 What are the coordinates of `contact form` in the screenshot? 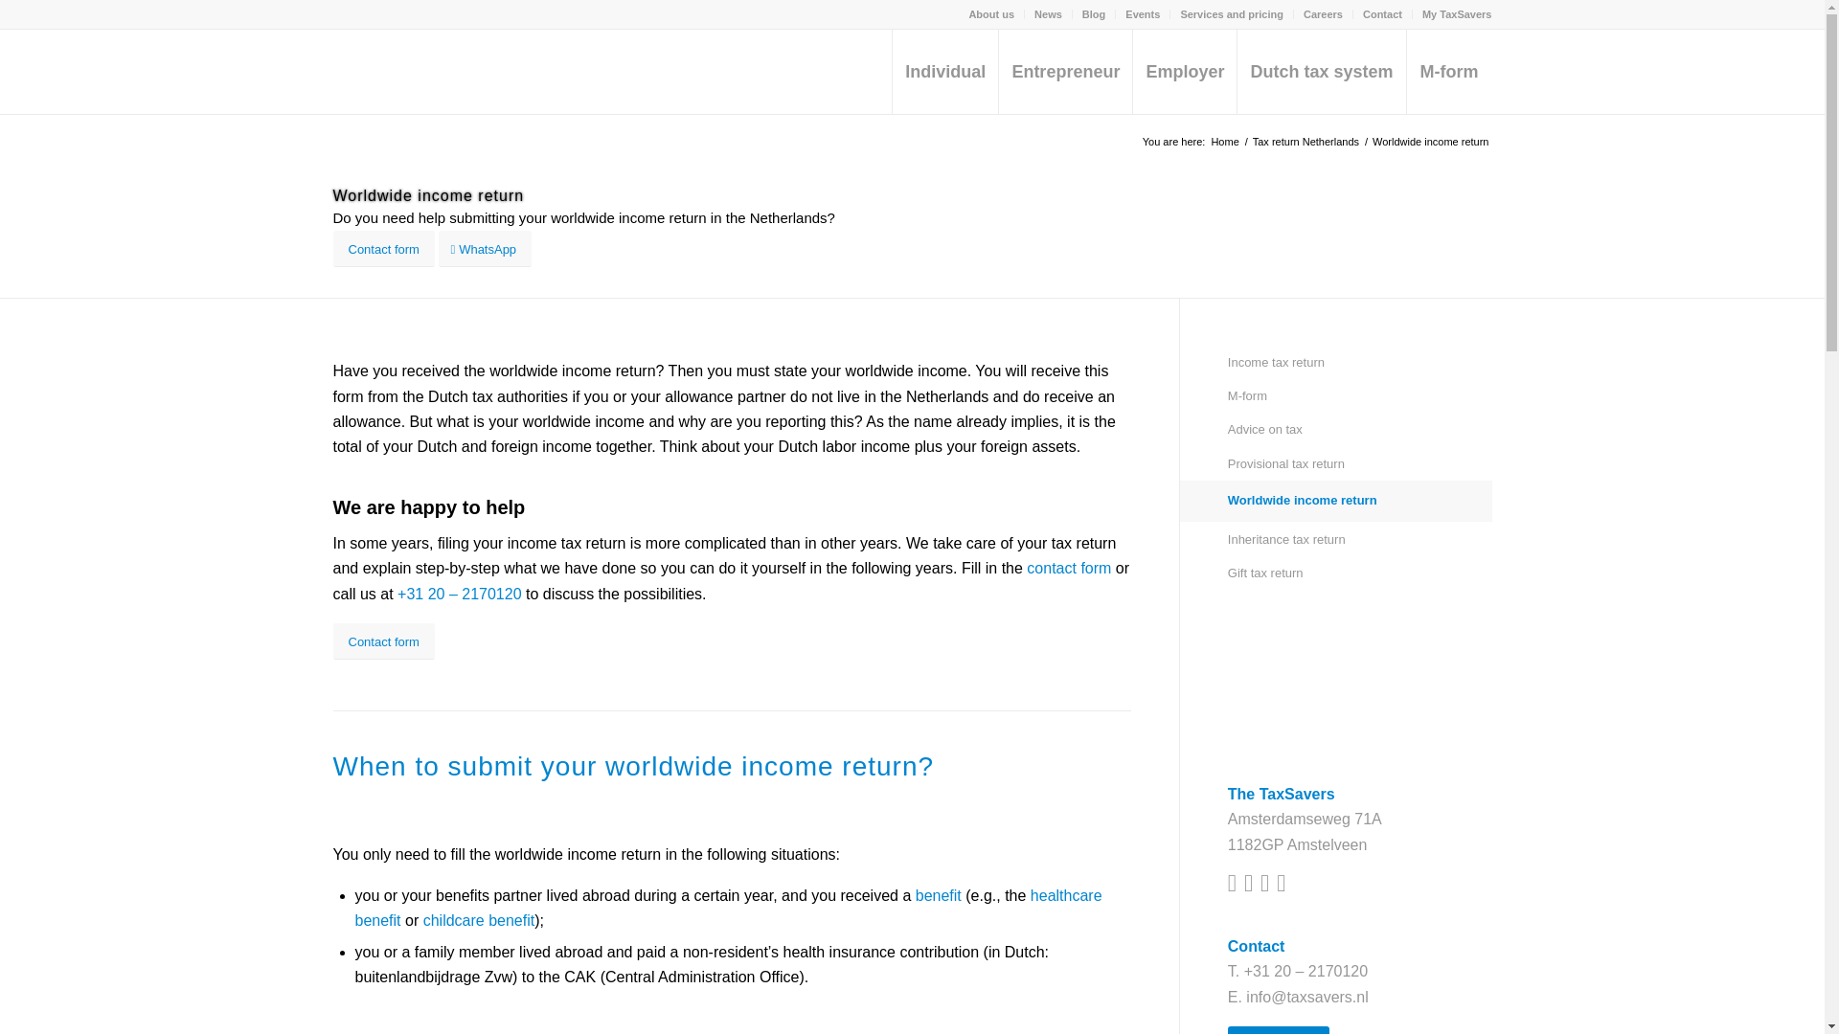 It's located at (1068, 568).